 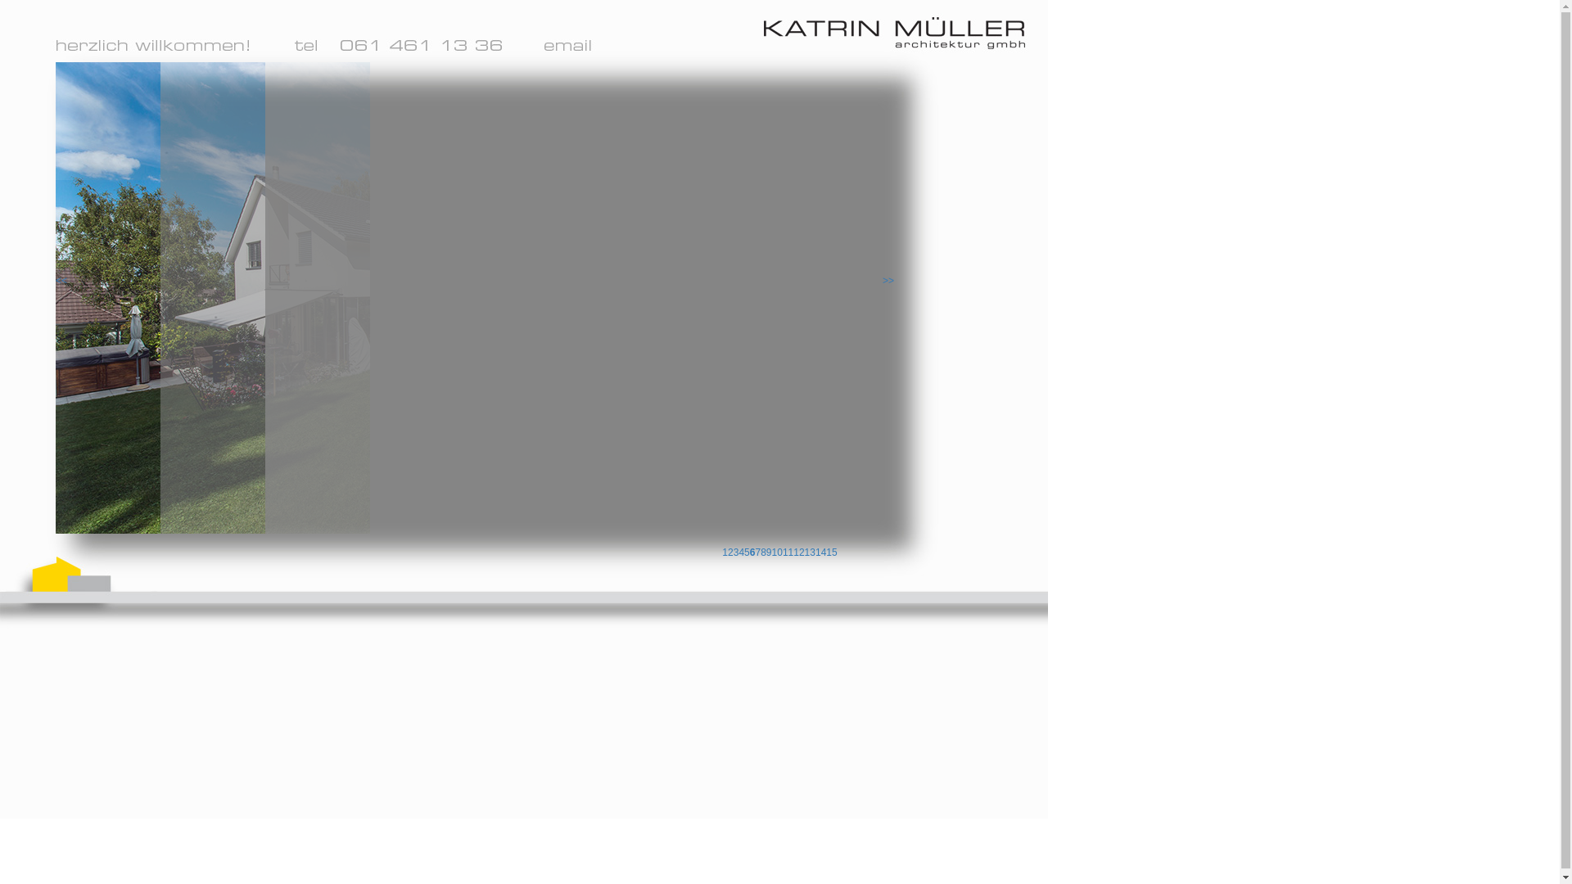 What do you see at coordinates (775, 552) in the screenshot?
I see `9` at bounding box center [775, 552].